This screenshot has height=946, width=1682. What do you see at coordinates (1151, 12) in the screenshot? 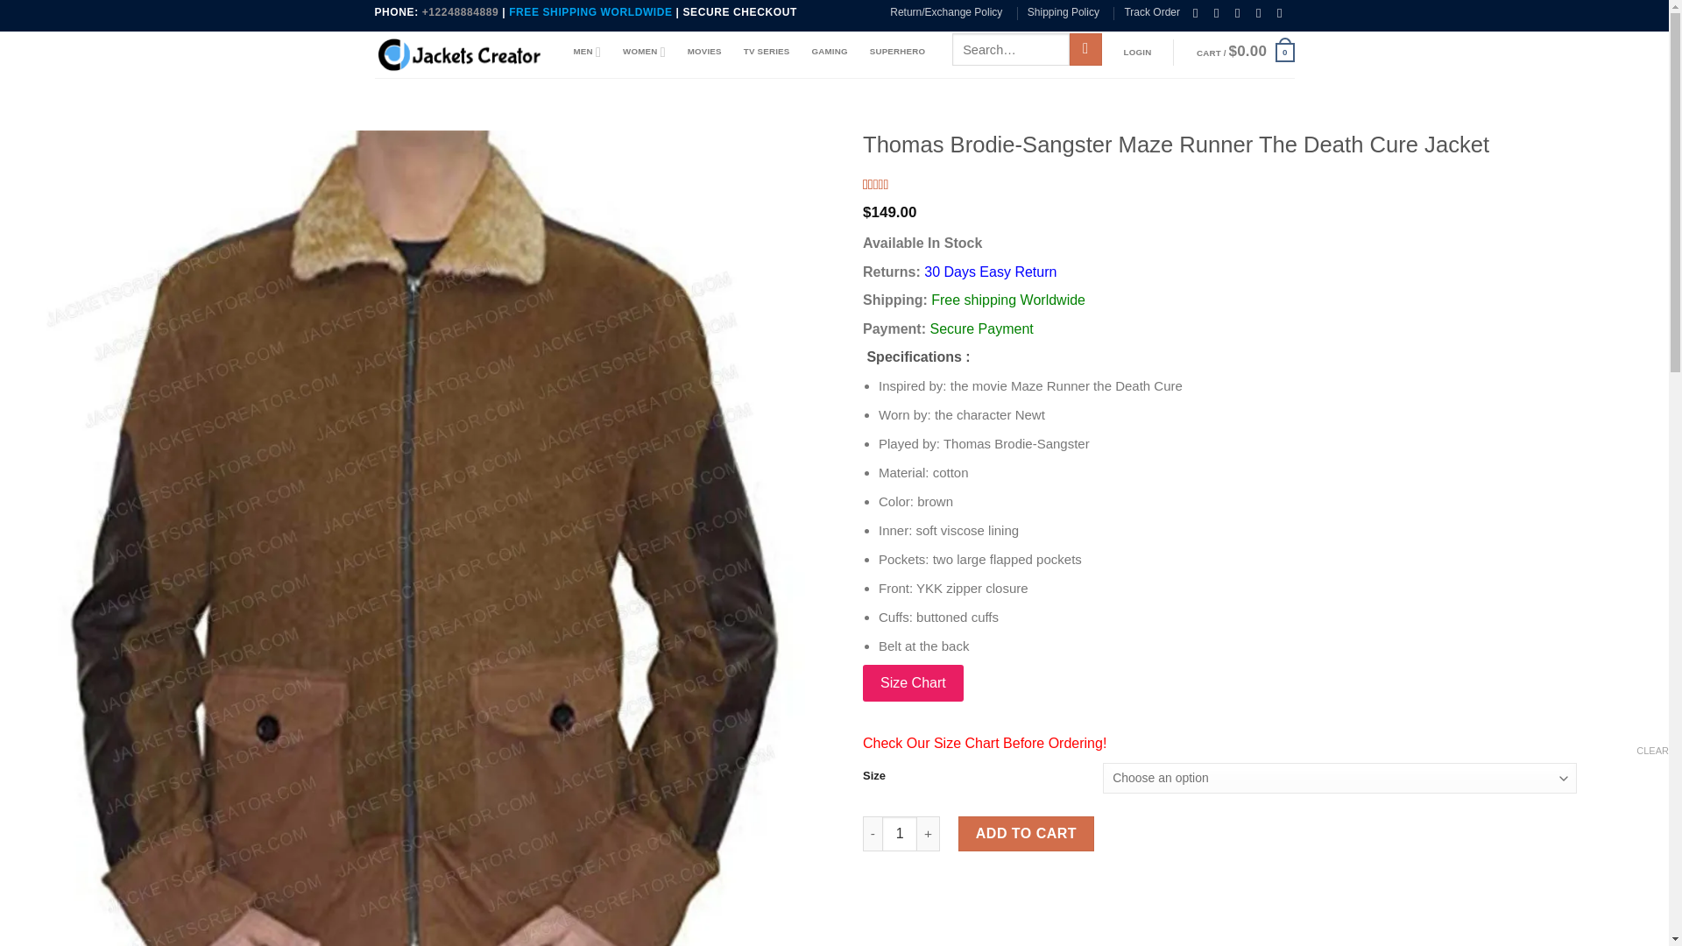
I see `Track Order` at bounding box center [1151, 12].